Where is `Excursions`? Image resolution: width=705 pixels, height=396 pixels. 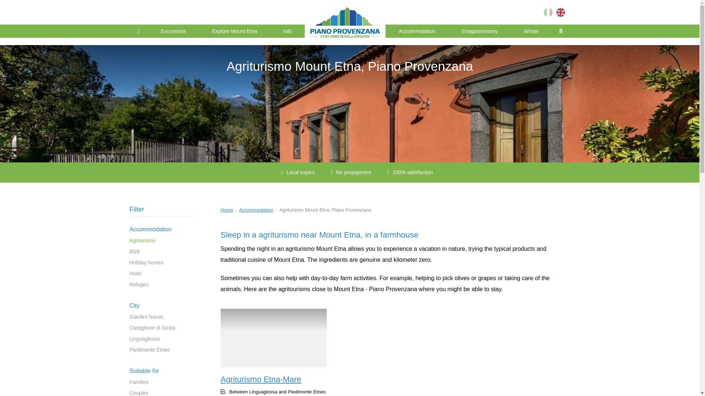 Excursions is located at coordinates (173, 31).